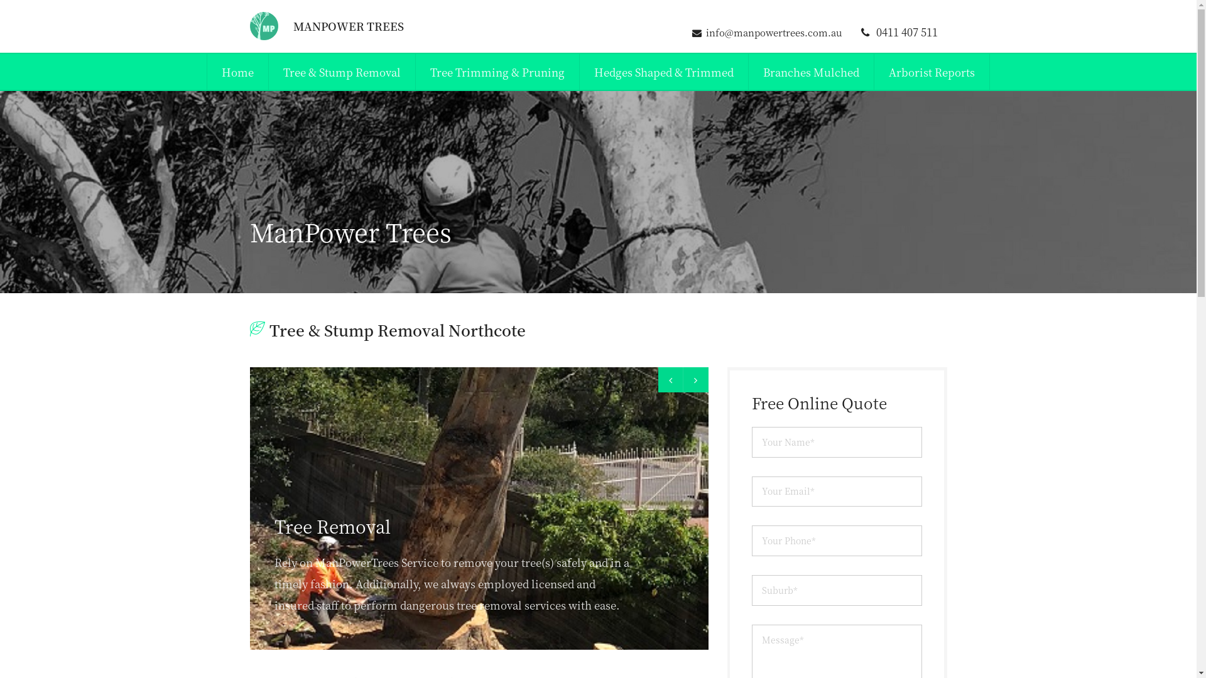  I want to click on Hedges Shaped & Trimmed, so click(664, 72).